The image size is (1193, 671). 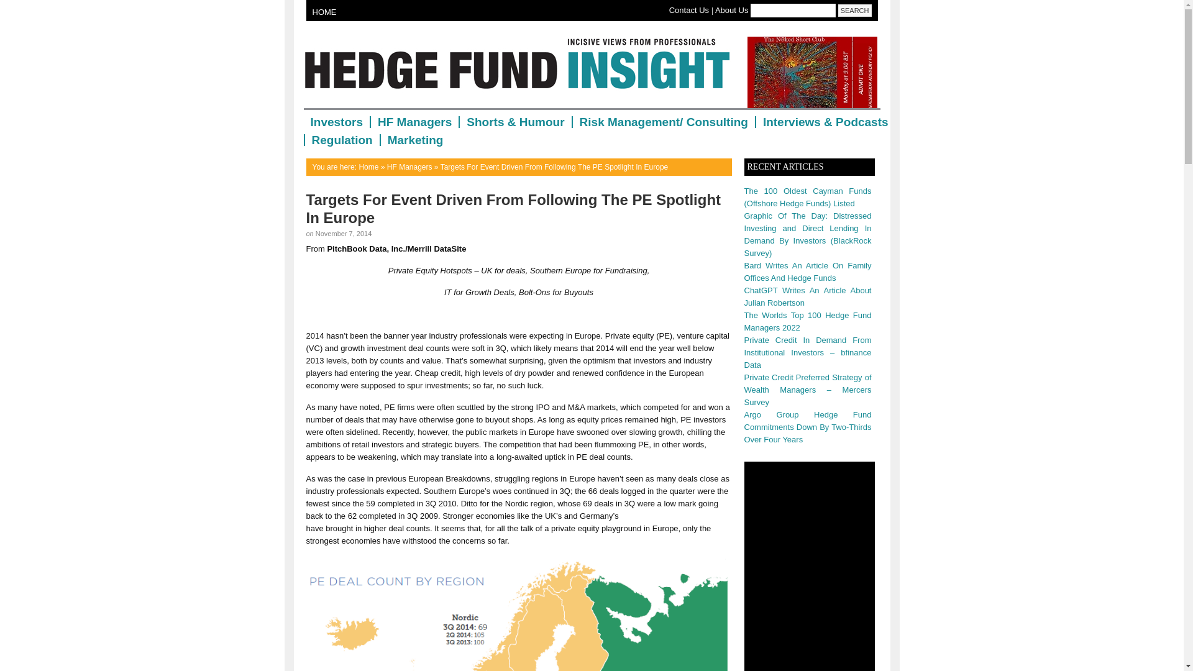 What do you see at coordinates (368, 167) in the screenshot?
I see `Home` at bounding box center [368, 167].